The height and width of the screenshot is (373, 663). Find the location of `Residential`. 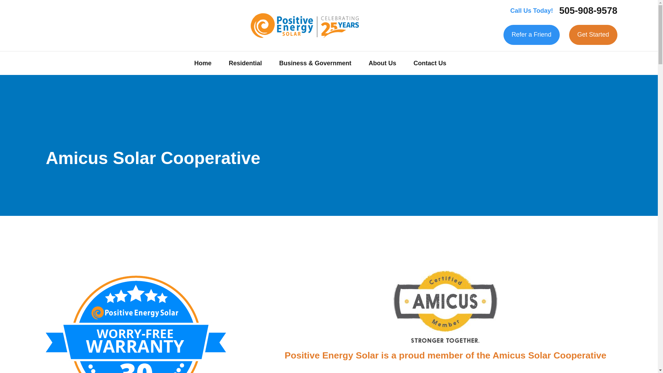

Residential is located at coordinates (245, 63).